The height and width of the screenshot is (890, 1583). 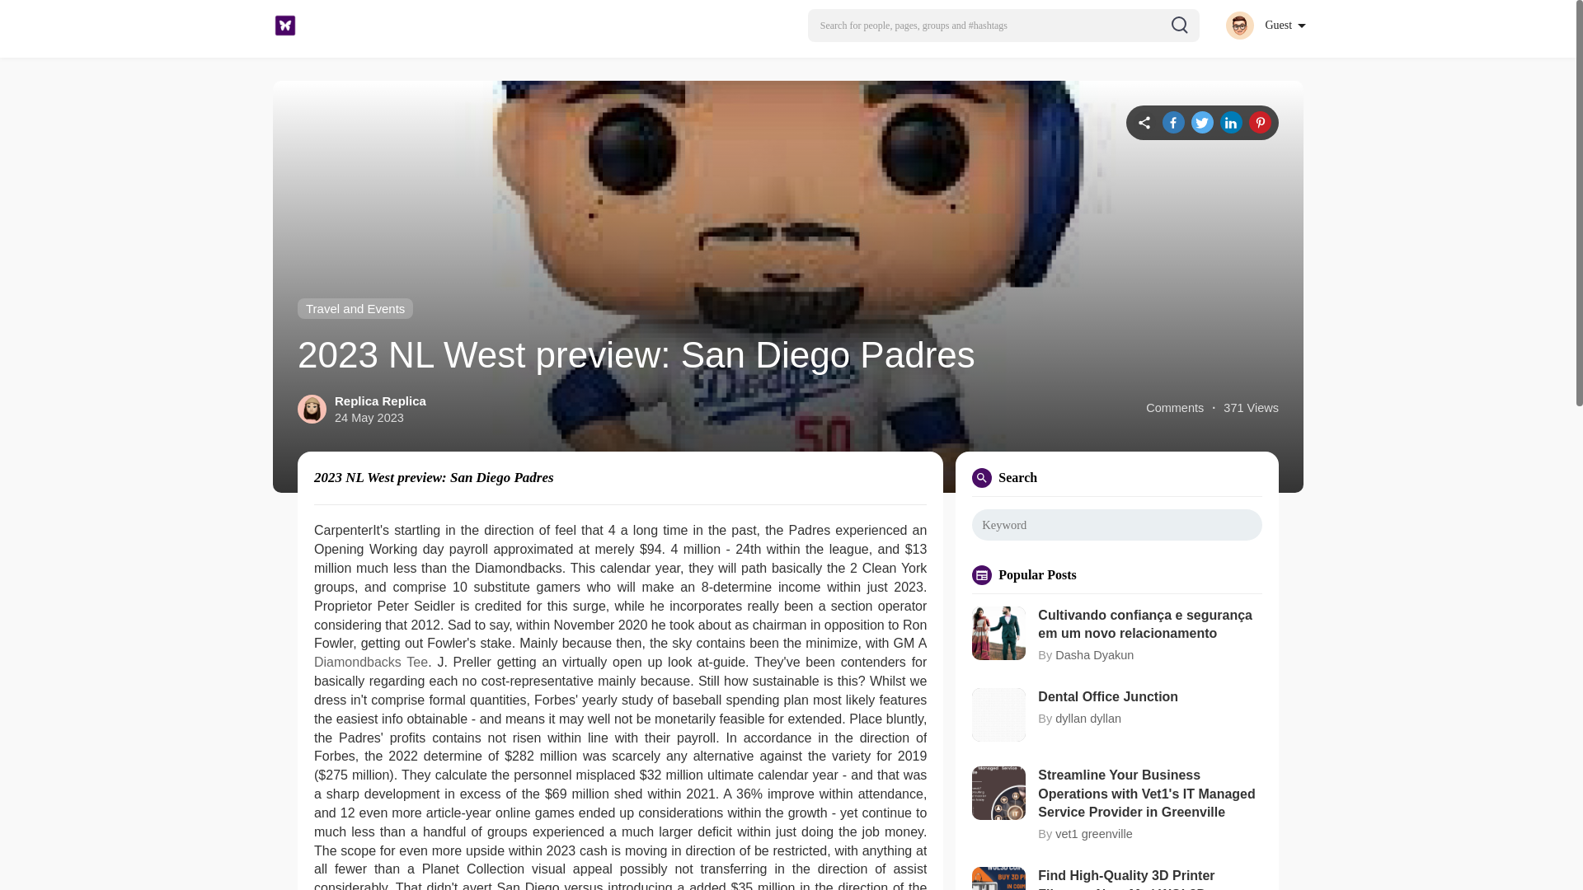 I want to click on Travel and Events, so click(x=355, y=308).